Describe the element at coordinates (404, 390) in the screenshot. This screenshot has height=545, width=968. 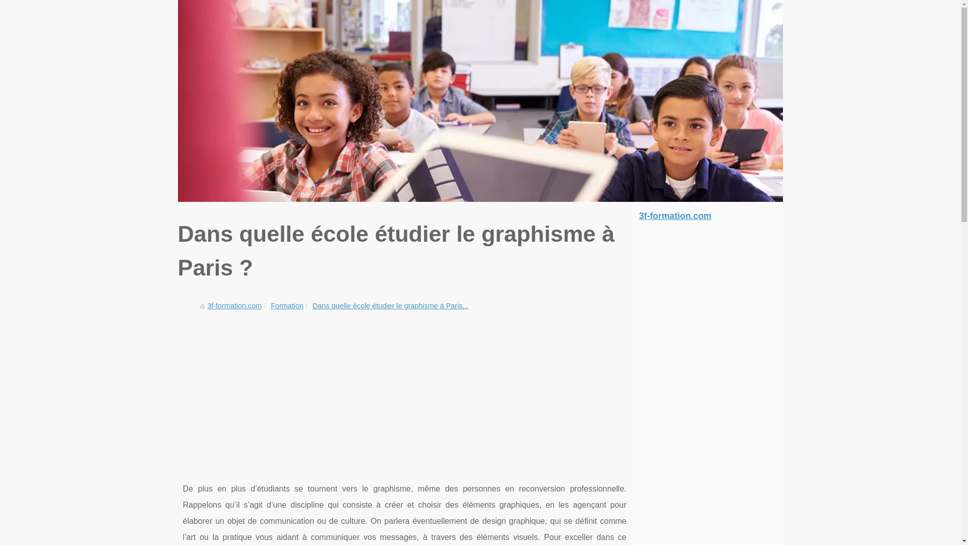
I see `Advertisement` at that location.